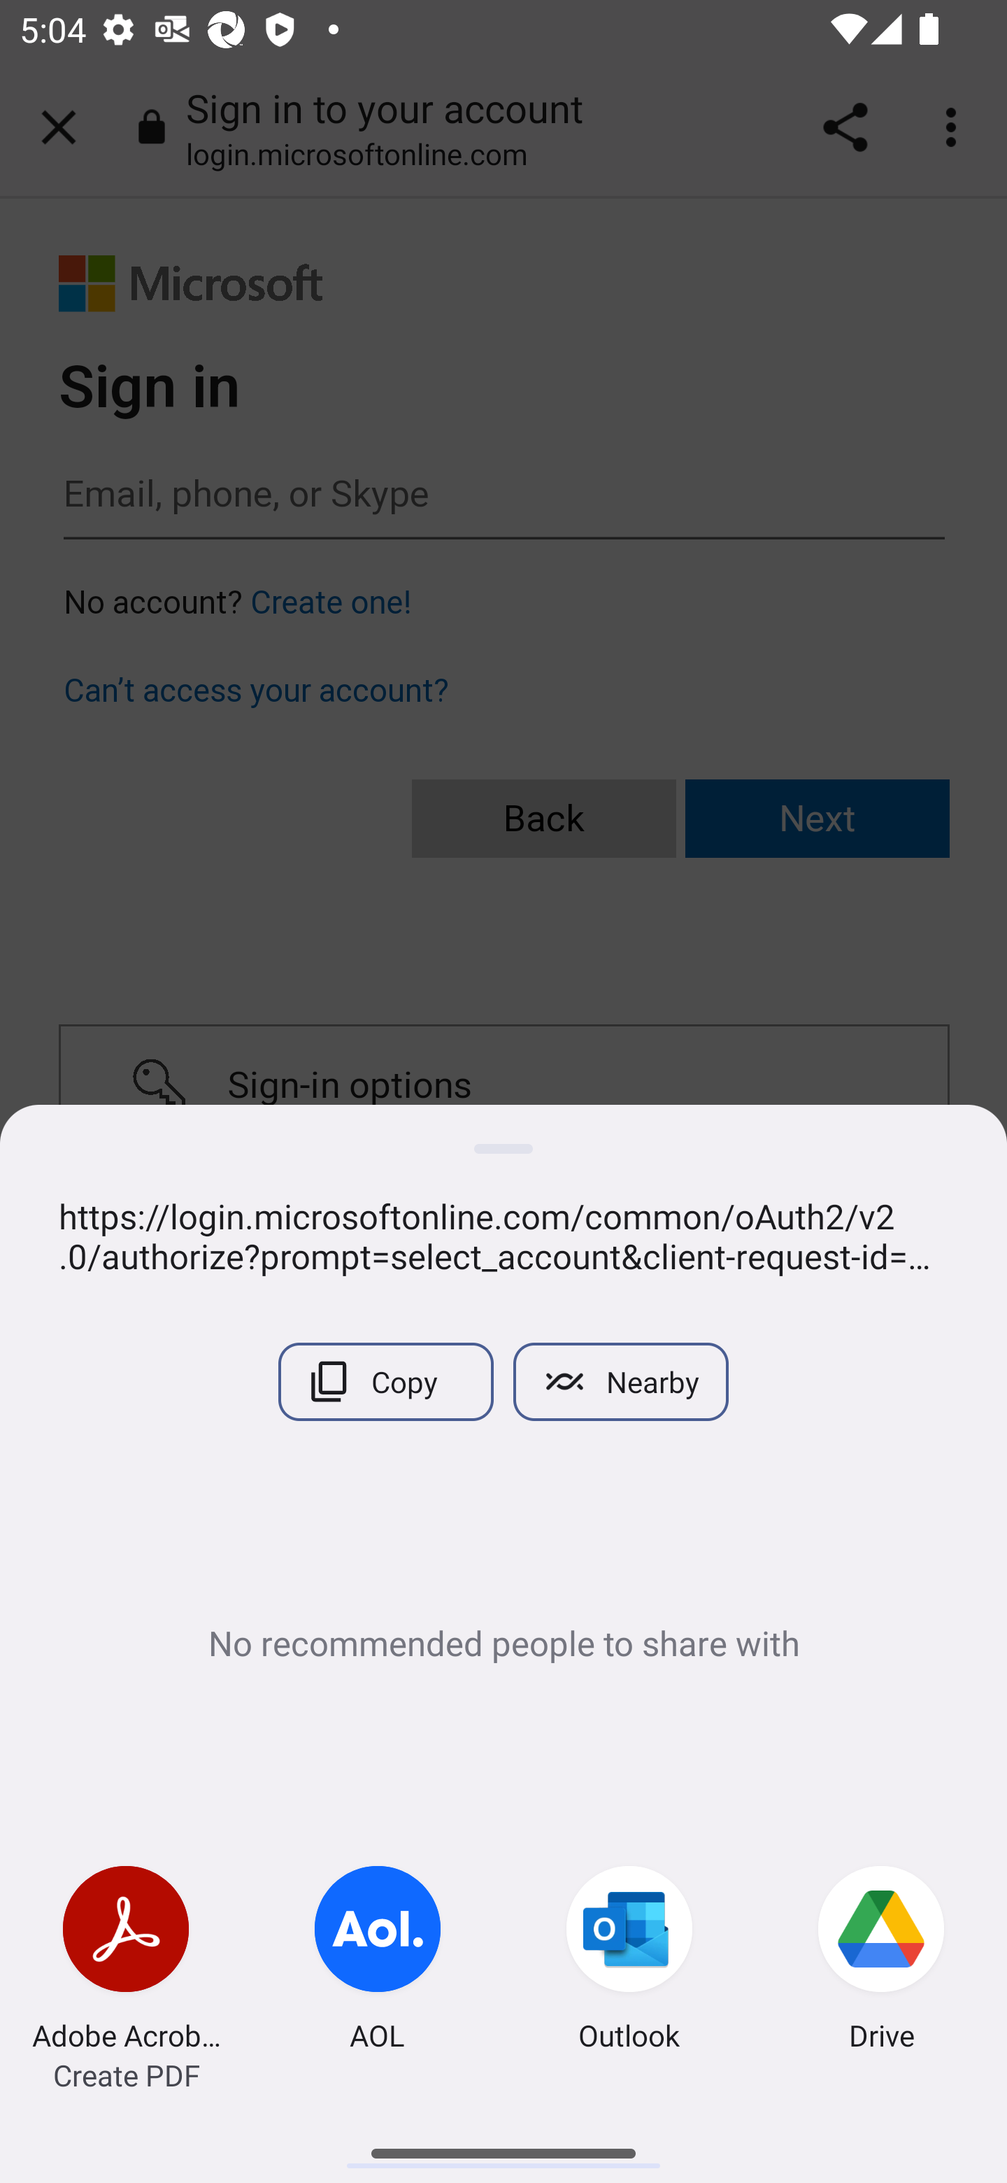 The width and height of the screenshot is (1007, 2183). What do you see at coordinates (378, 1962) in the screenshot?
I see `AOL` at bounding box center [378, 1962].